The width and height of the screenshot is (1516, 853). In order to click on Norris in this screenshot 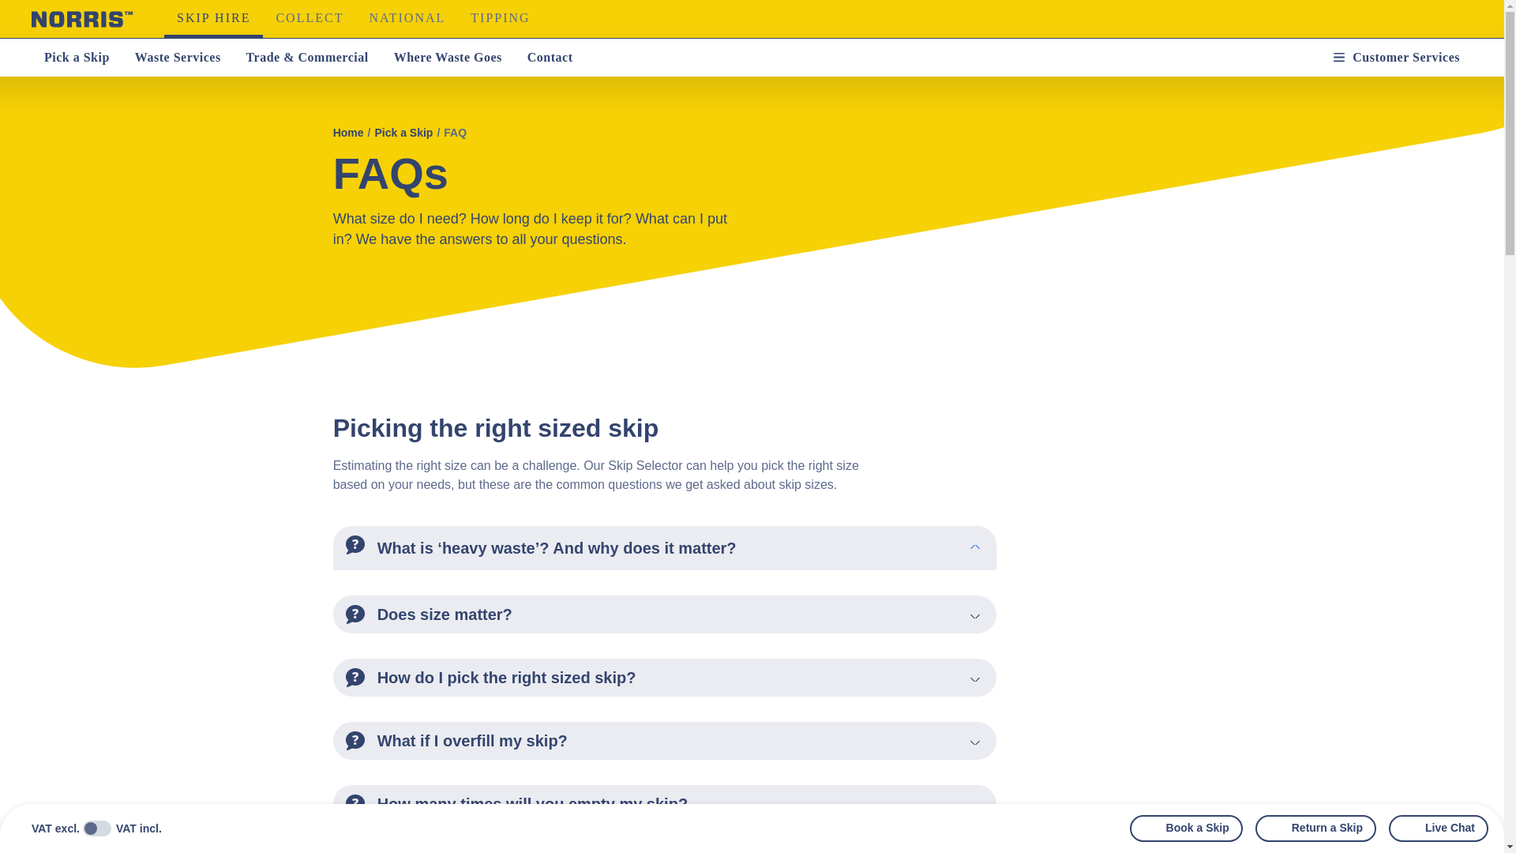, I will do `click(82, 19)`.